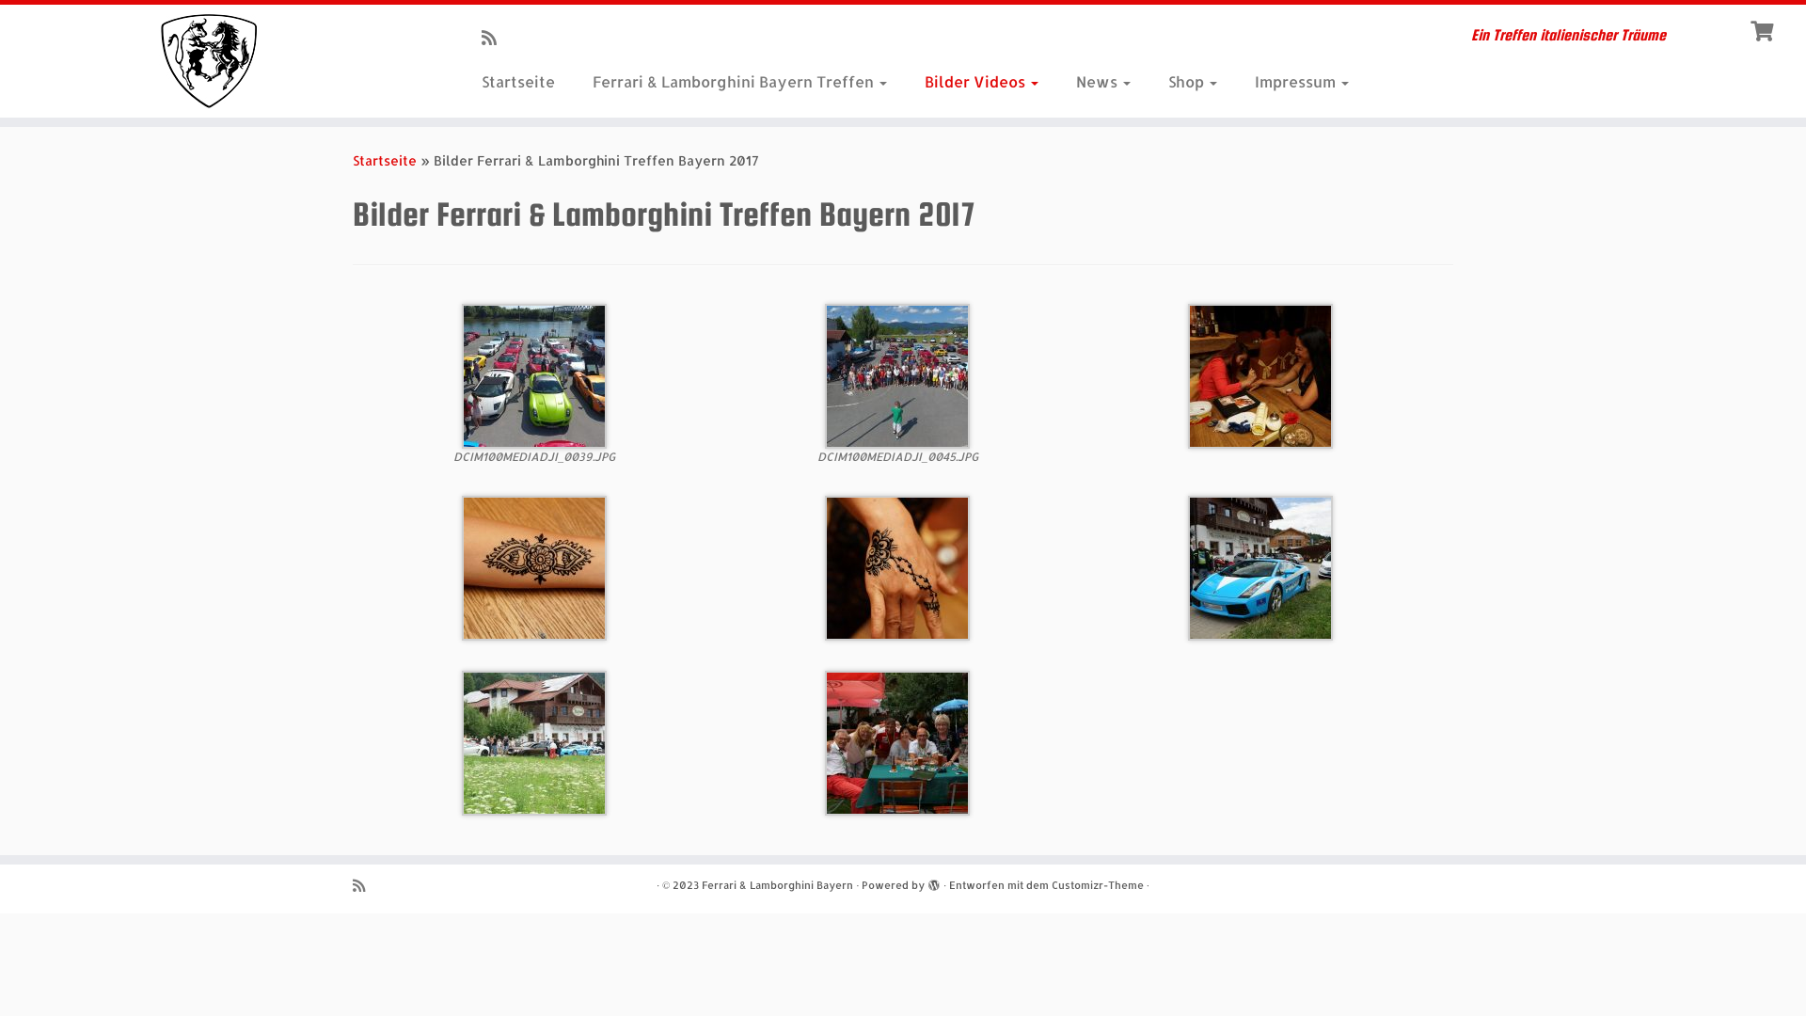 The width and height of the screenshot is (1806, 1016). Describe the element at coordinates (1193, 82) in the screenshot. I see `Shop` at that location.